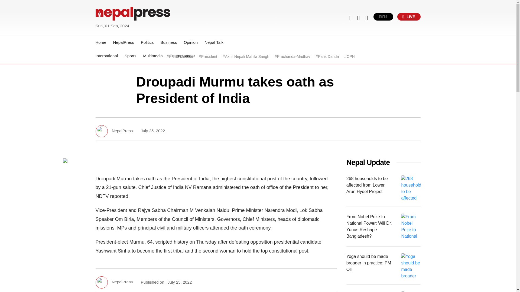 Image resolution: width=520 pixels, height=292 pixels. Describe the element at coordinates (328, 57) in the screenshot. I see `Paris Danda` at that location.